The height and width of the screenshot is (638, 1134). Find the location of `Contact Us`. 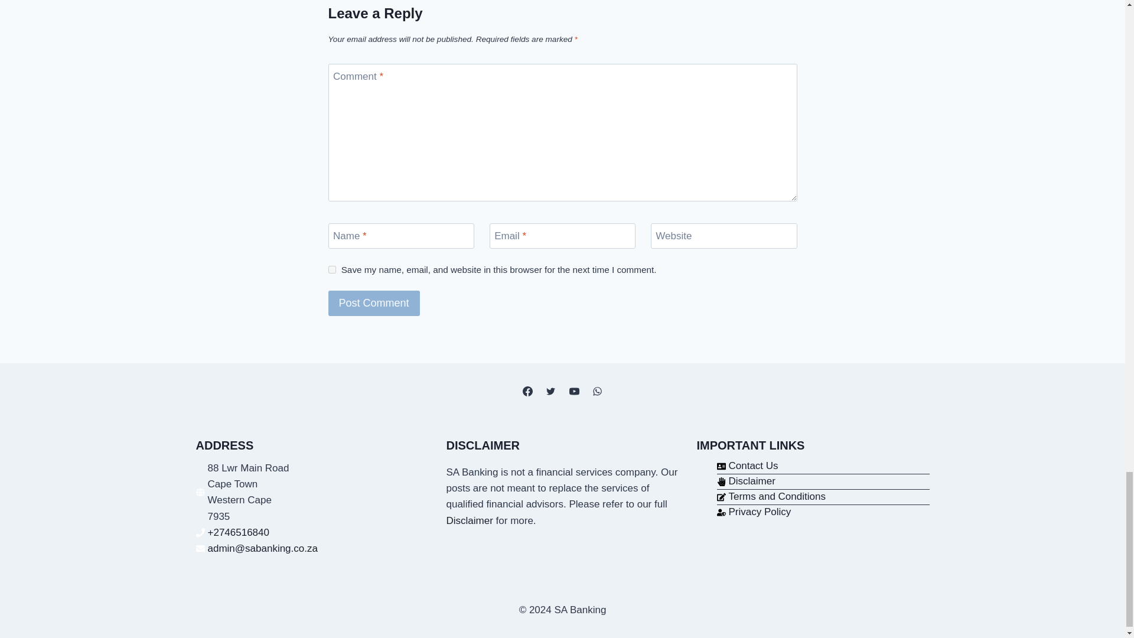

Contact Us is located at coordinates (747, 466).